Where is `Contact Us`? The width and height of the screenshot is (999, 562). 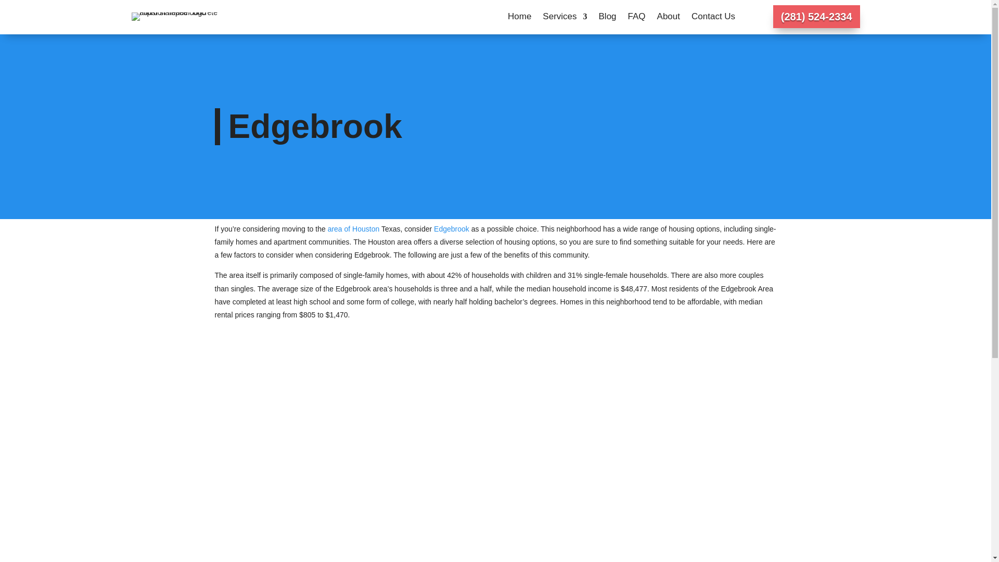
Contact Us is located at coordinates (713, 19).